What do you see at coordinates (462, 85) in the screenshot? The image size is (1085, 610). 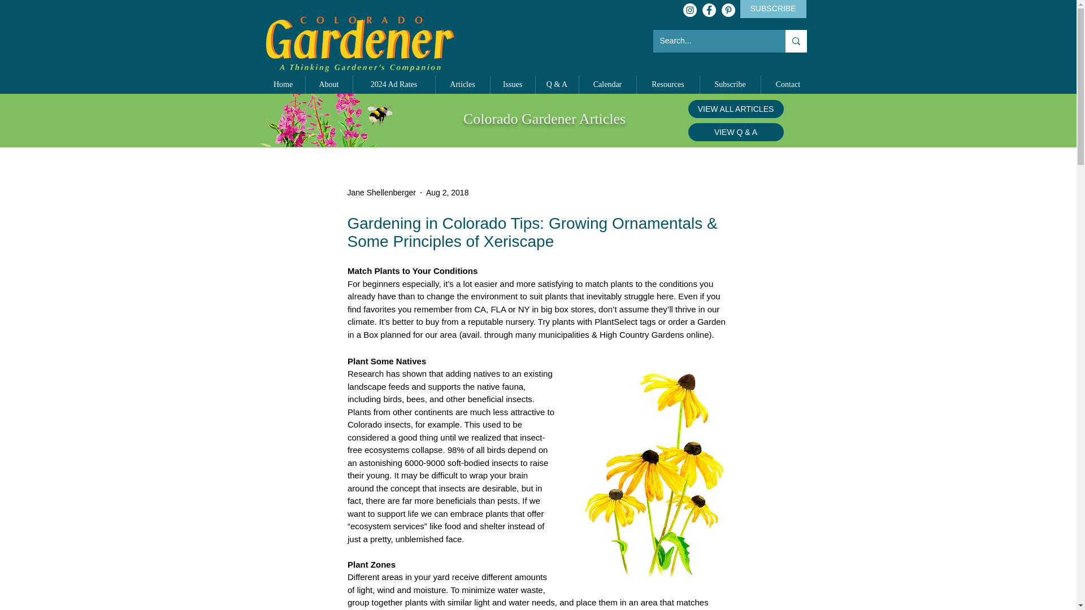 I see `Articles` at bounding box center [462, 85].